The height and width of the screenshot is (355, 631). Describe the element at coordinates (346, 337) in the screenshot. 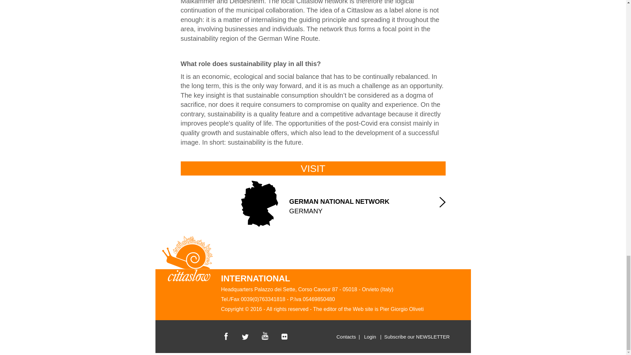

I see `flickr` at that location.